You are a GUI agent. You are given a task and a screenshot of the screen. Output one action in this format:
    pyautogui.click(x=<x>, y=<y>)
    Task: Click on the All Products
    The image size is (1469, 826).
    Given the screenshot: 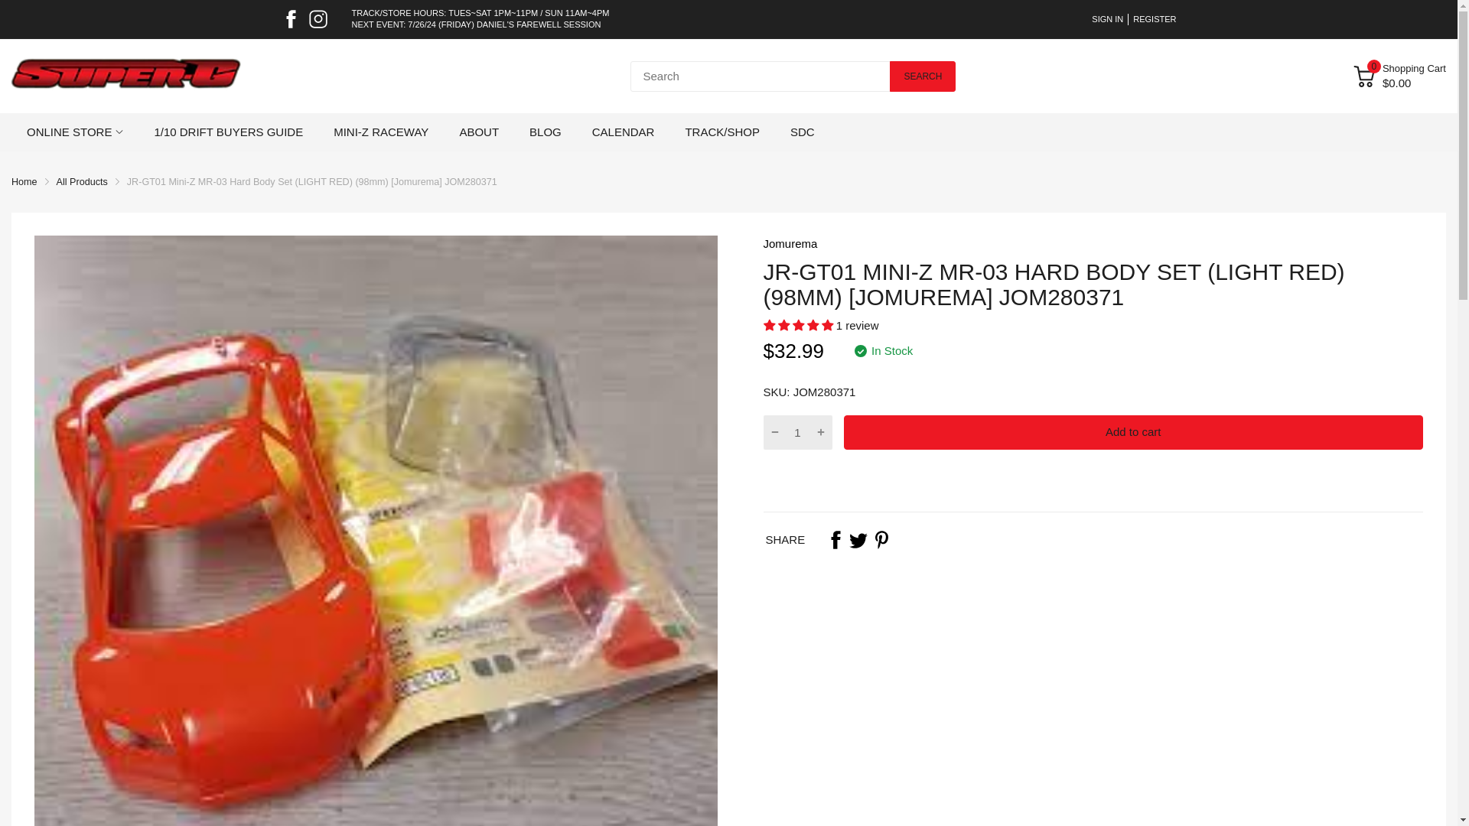 What is the action you would take?
    pyautogui.click(x=82, y=182)
    